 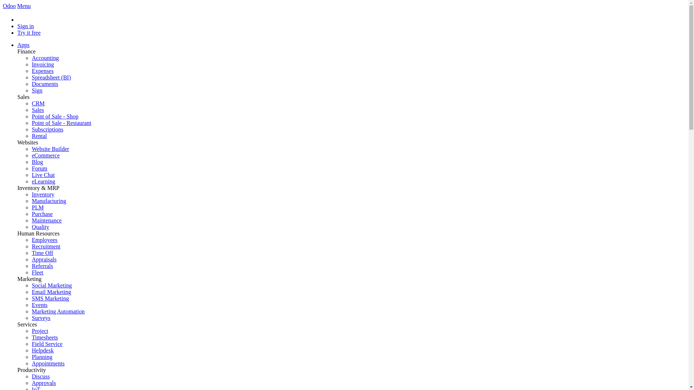 What do you see at coordinates (43, 181) in the screenshot?
I see `eLearning` at bounding box center [43, 181].